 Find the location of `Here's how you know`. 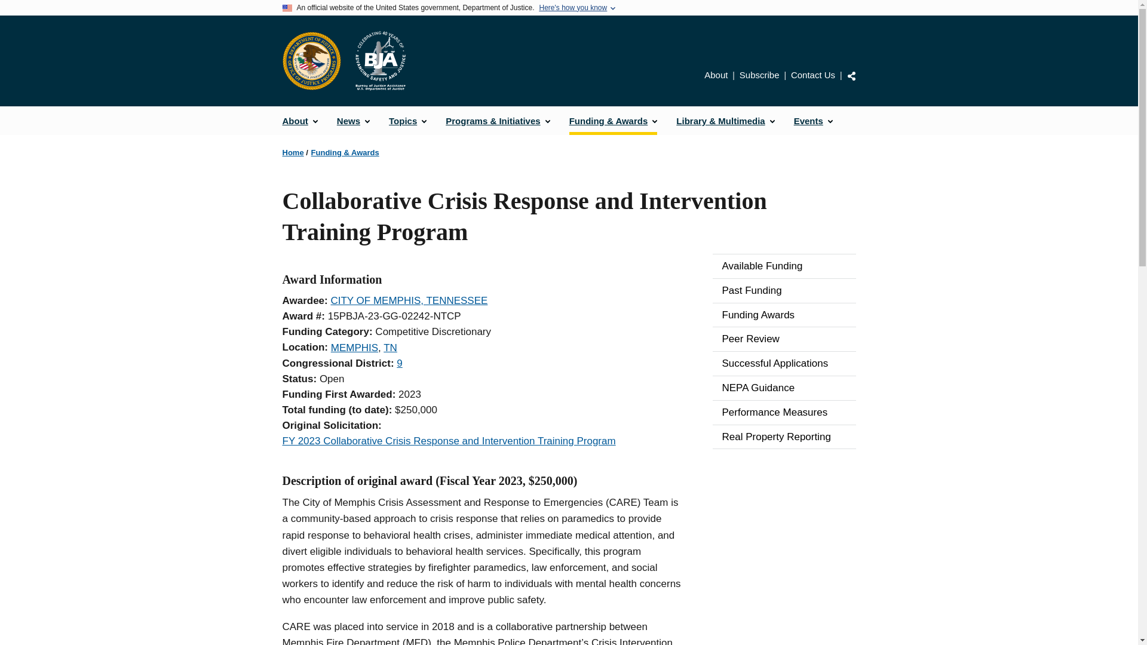

Here's how you know is located at coordinates (572, 8).